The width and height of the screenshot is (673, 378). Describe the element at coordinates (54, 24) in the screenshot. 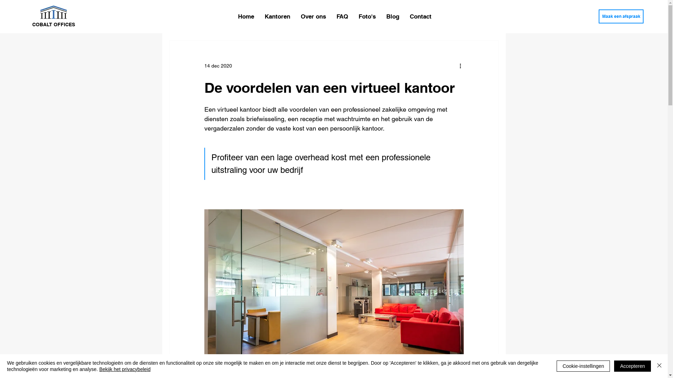

I see `COBALT OFFICES` at that location.